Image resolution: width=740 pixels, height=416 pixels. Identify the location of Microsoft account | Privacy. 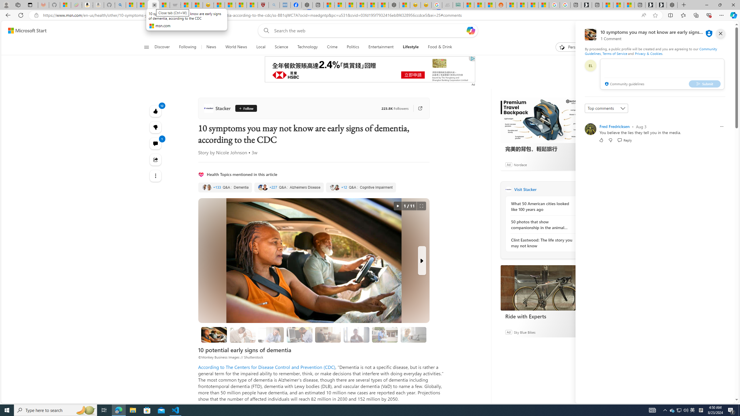
(340, 5).